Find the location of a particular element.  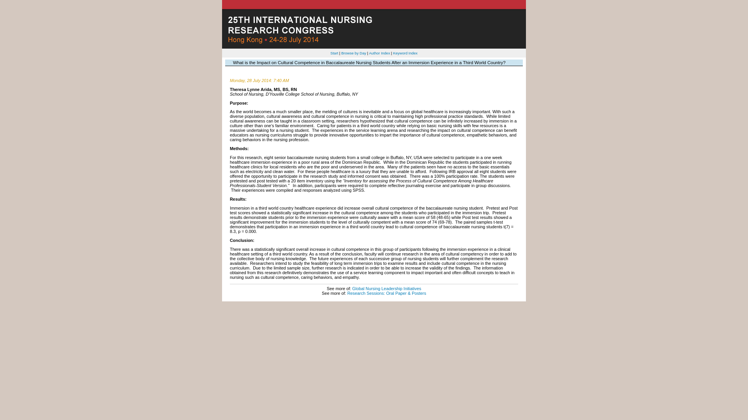

Start is located at coordinates (334, 53).